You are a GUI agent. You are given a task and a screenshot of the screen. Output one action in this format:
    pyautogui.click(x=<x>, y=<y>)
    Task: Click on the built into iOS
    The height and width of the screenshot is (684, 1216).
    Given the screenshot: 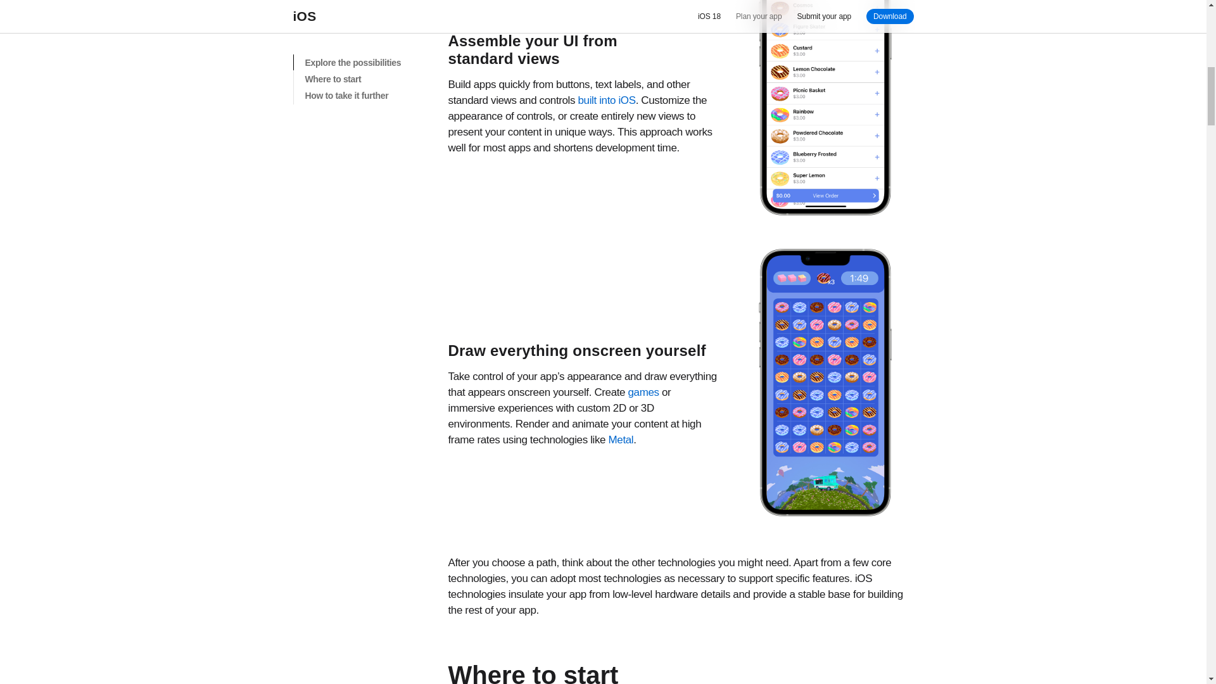 What is the action you would take?
    pyautogui.click(x=606, y=100)
    